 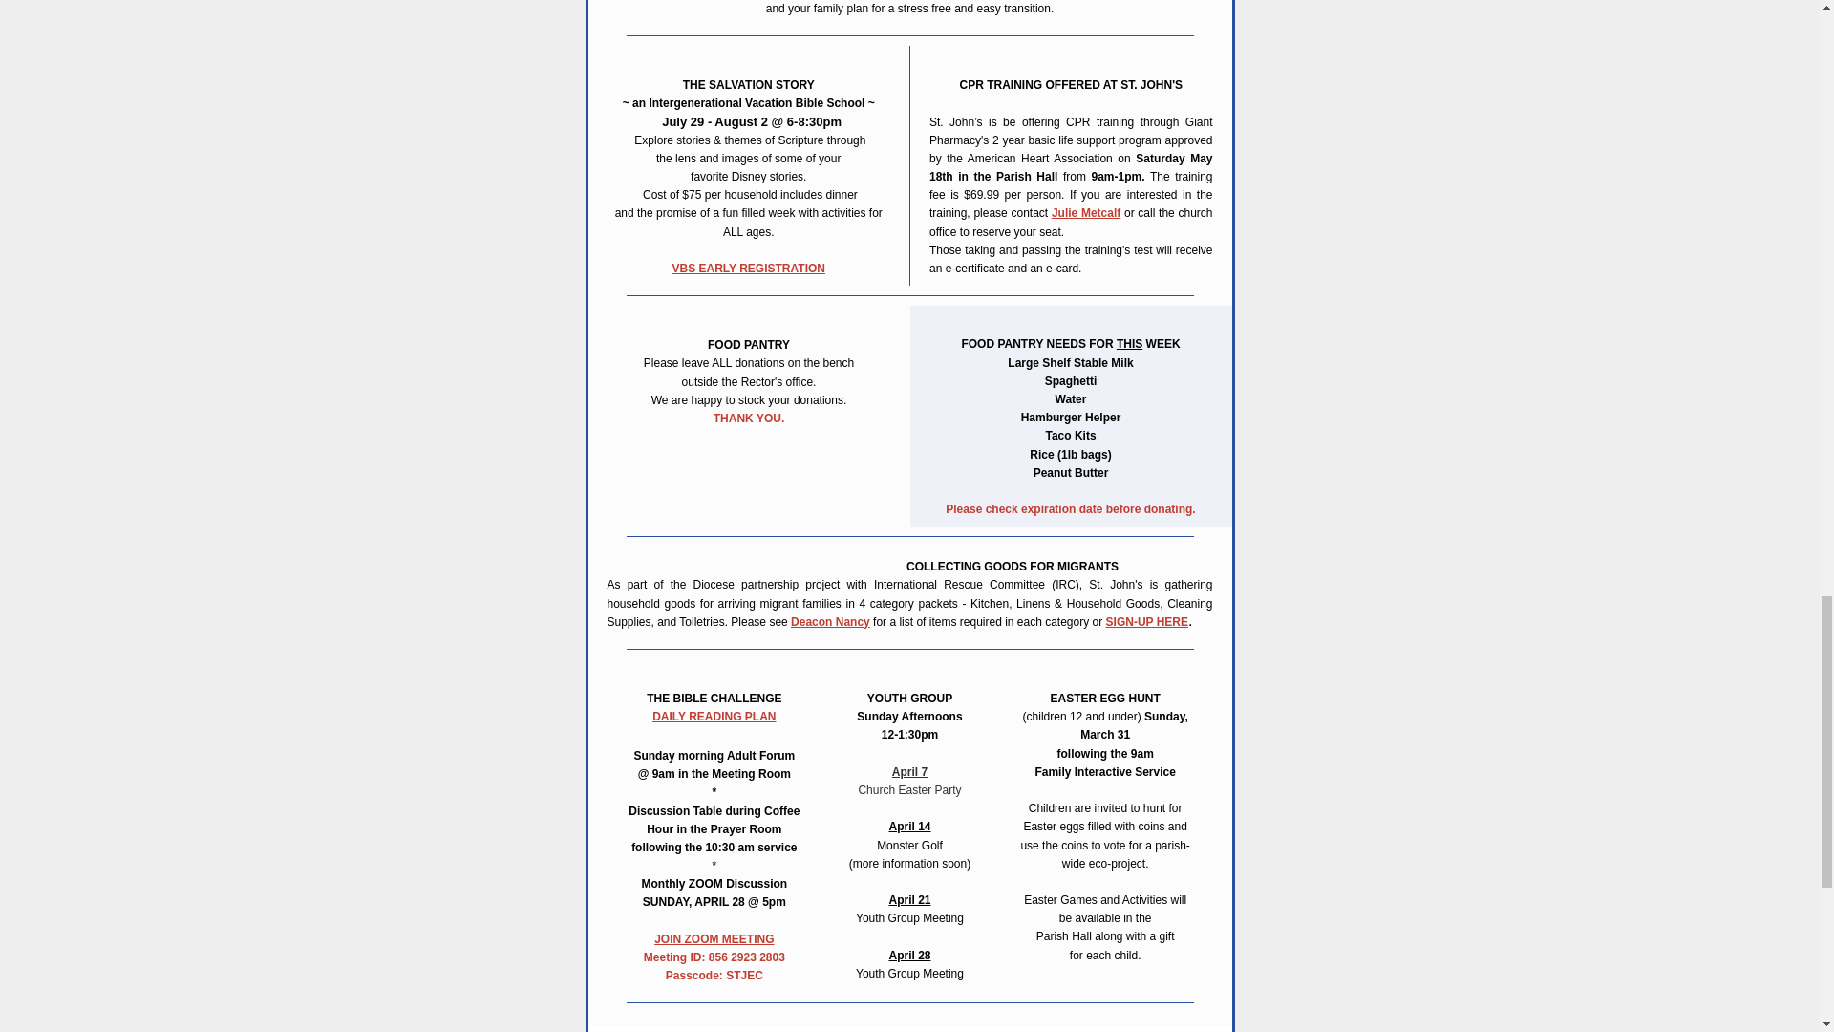 I want to click on JOIN ZOOM MEETING, so click(x=714, y=939).